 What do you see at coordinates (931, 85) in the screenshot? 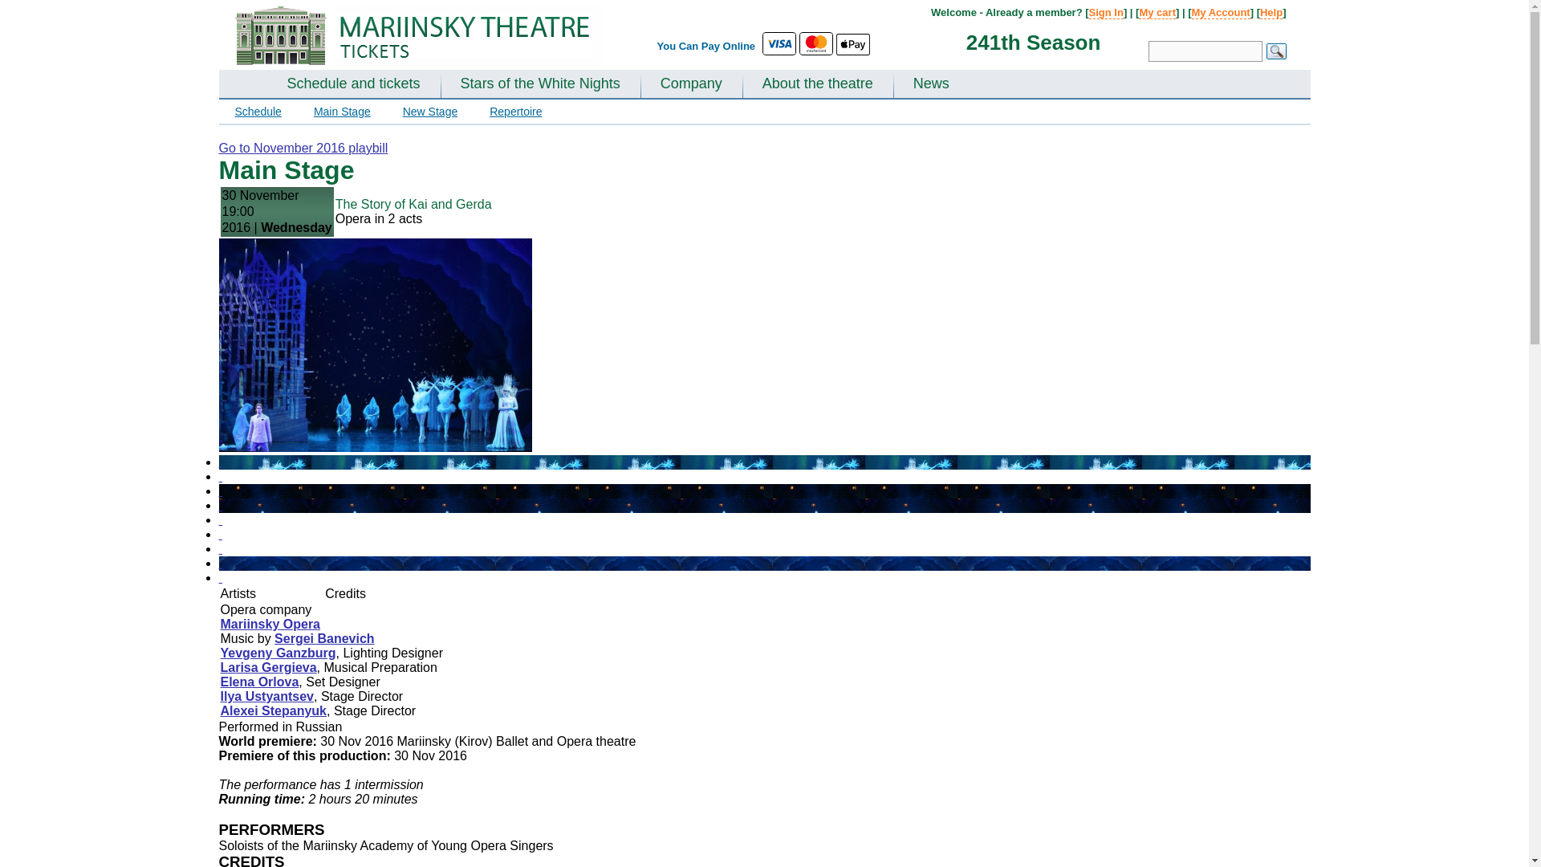
I see `News` at bounding box center [931, 85].